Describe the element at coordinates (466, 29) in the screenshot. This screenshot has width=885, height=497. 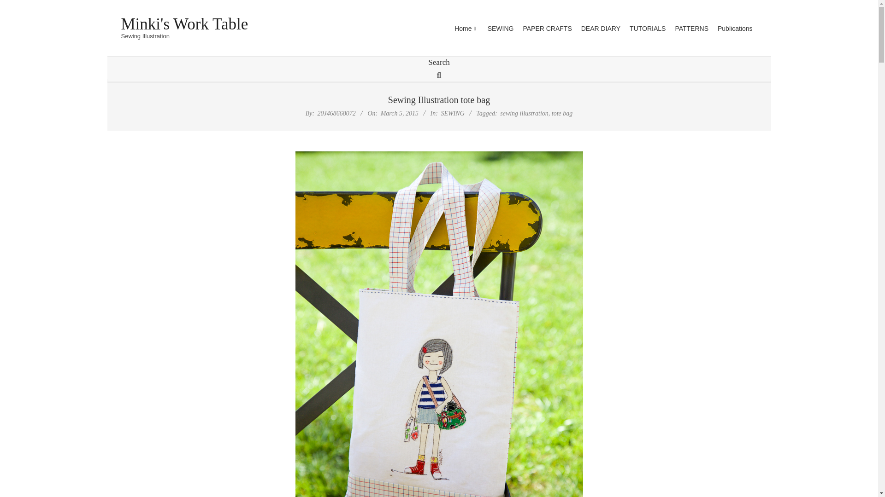
I see `Home` at that location.